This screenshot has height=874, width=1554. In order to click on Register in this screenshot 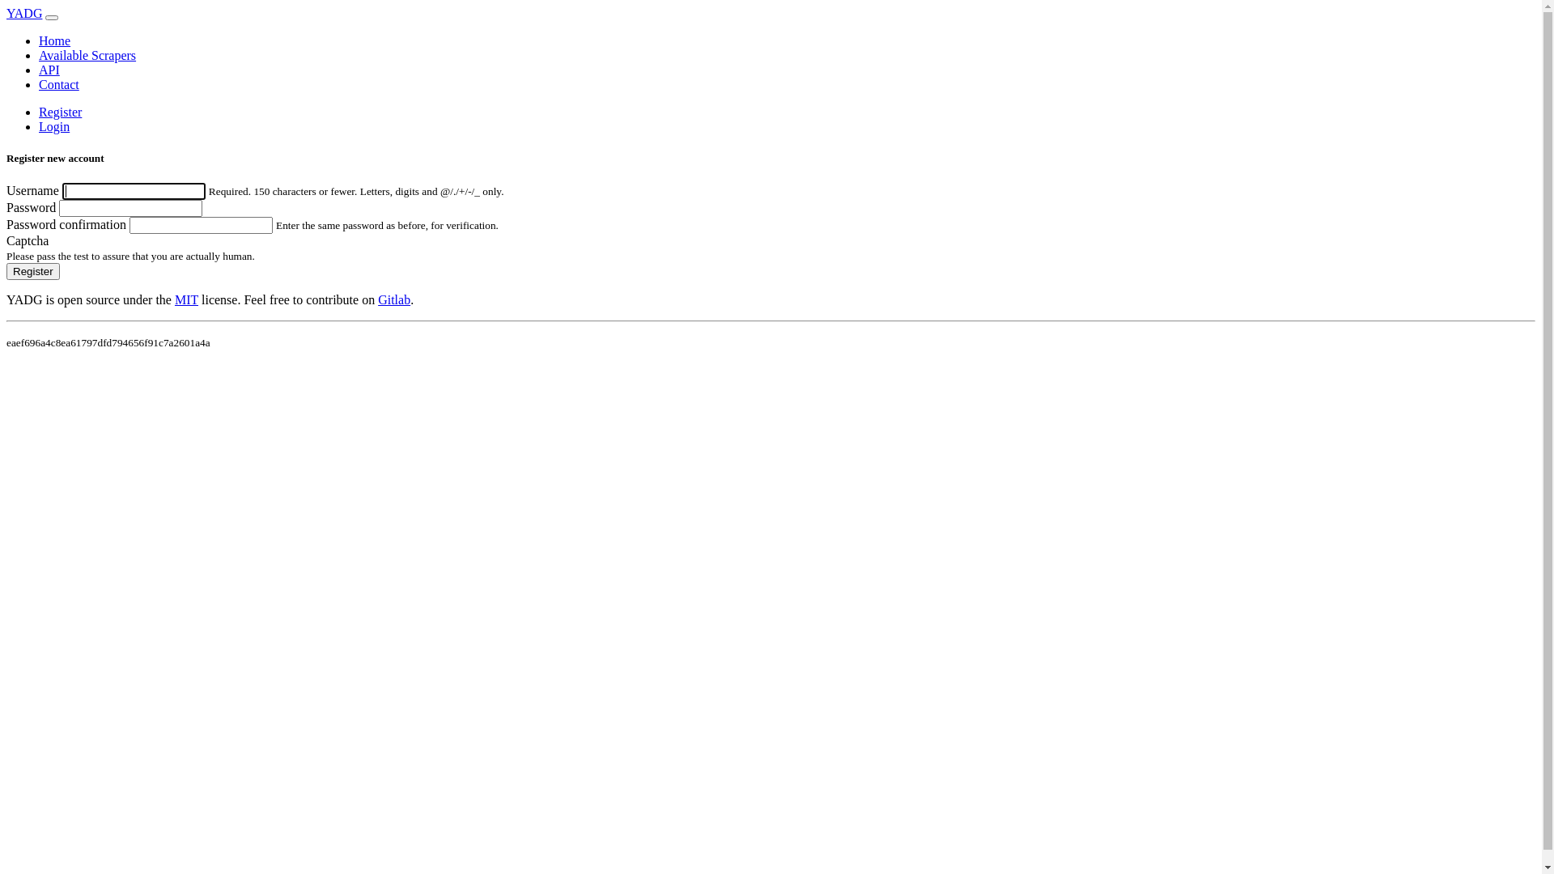, I will do `click(33, 272)`.